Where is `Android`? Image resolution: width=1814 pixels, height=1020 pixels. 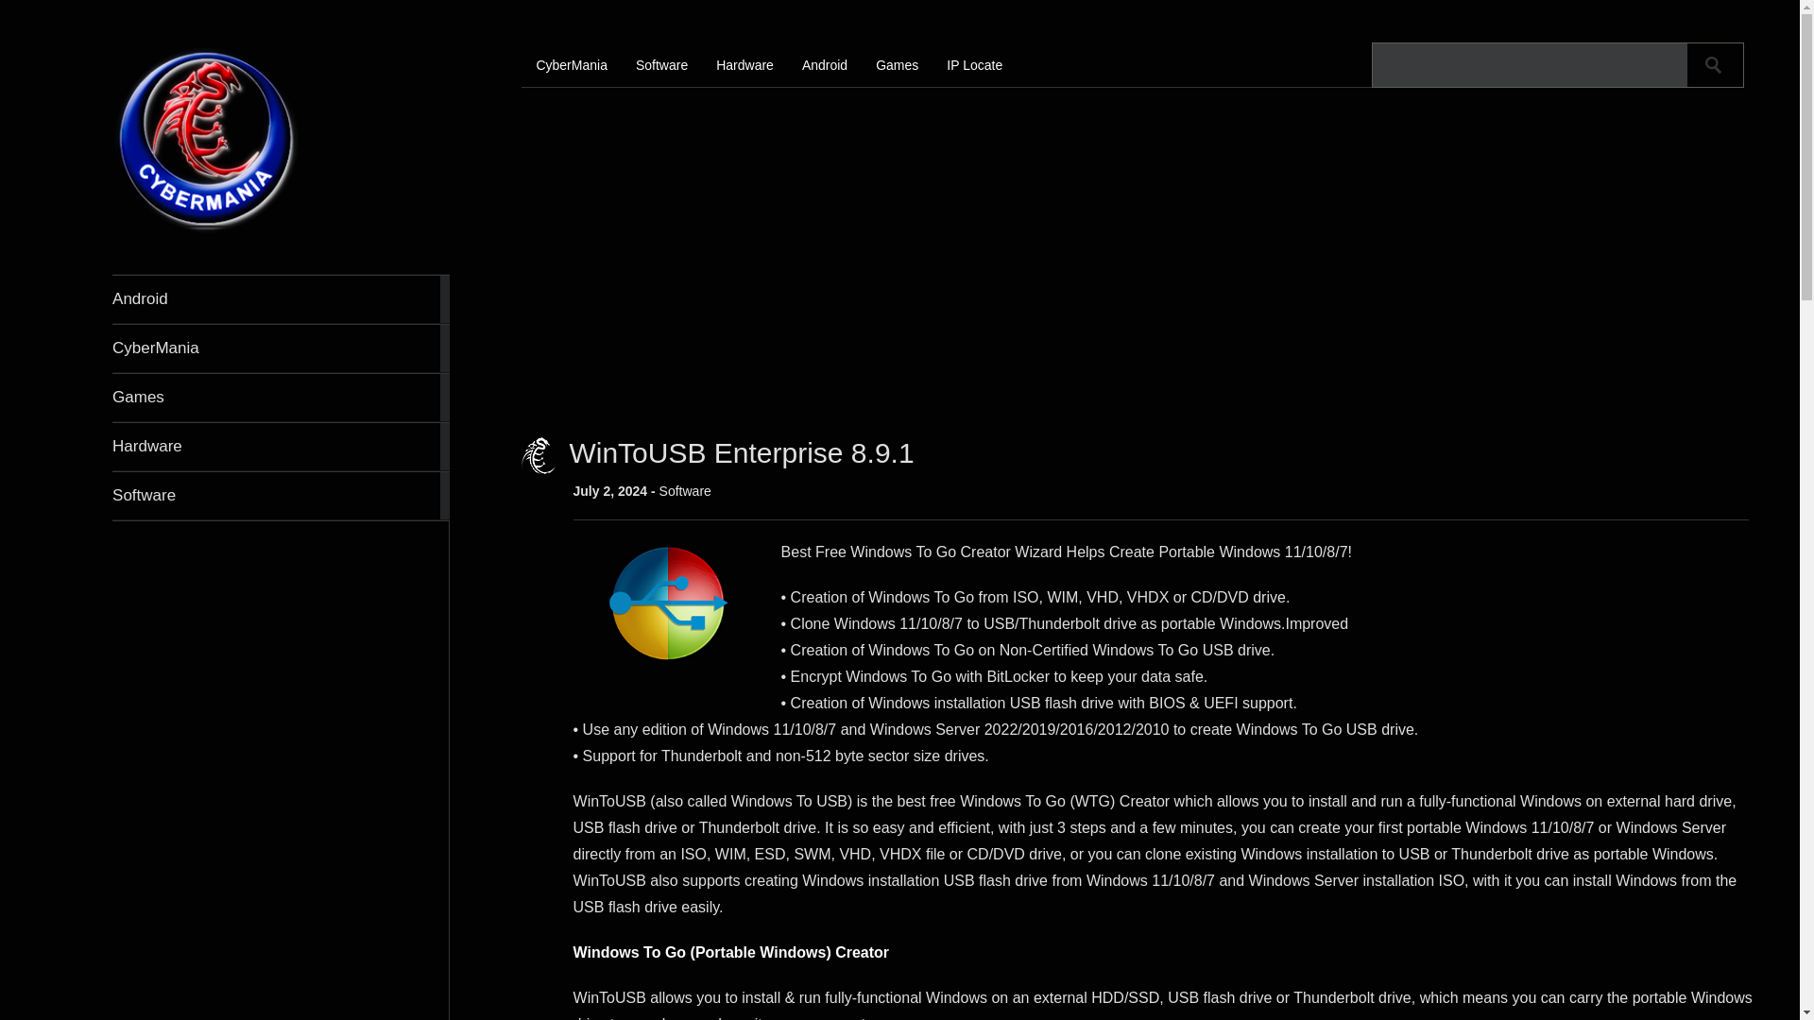 Android is located at coordinates (282, 298).